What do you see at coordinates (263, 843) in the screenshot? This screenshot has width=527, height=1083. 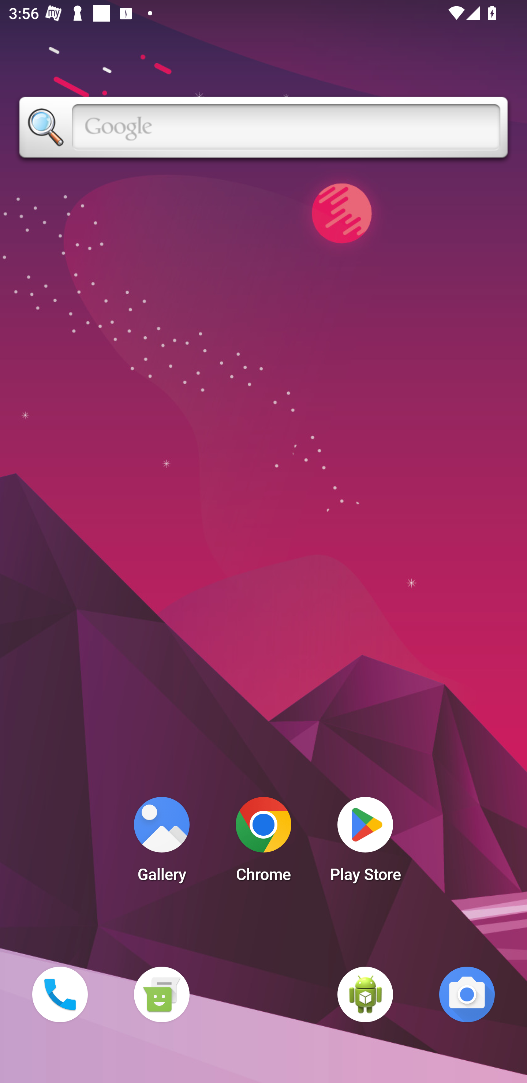 I see `Chrome` at bounding box center [263, 843].